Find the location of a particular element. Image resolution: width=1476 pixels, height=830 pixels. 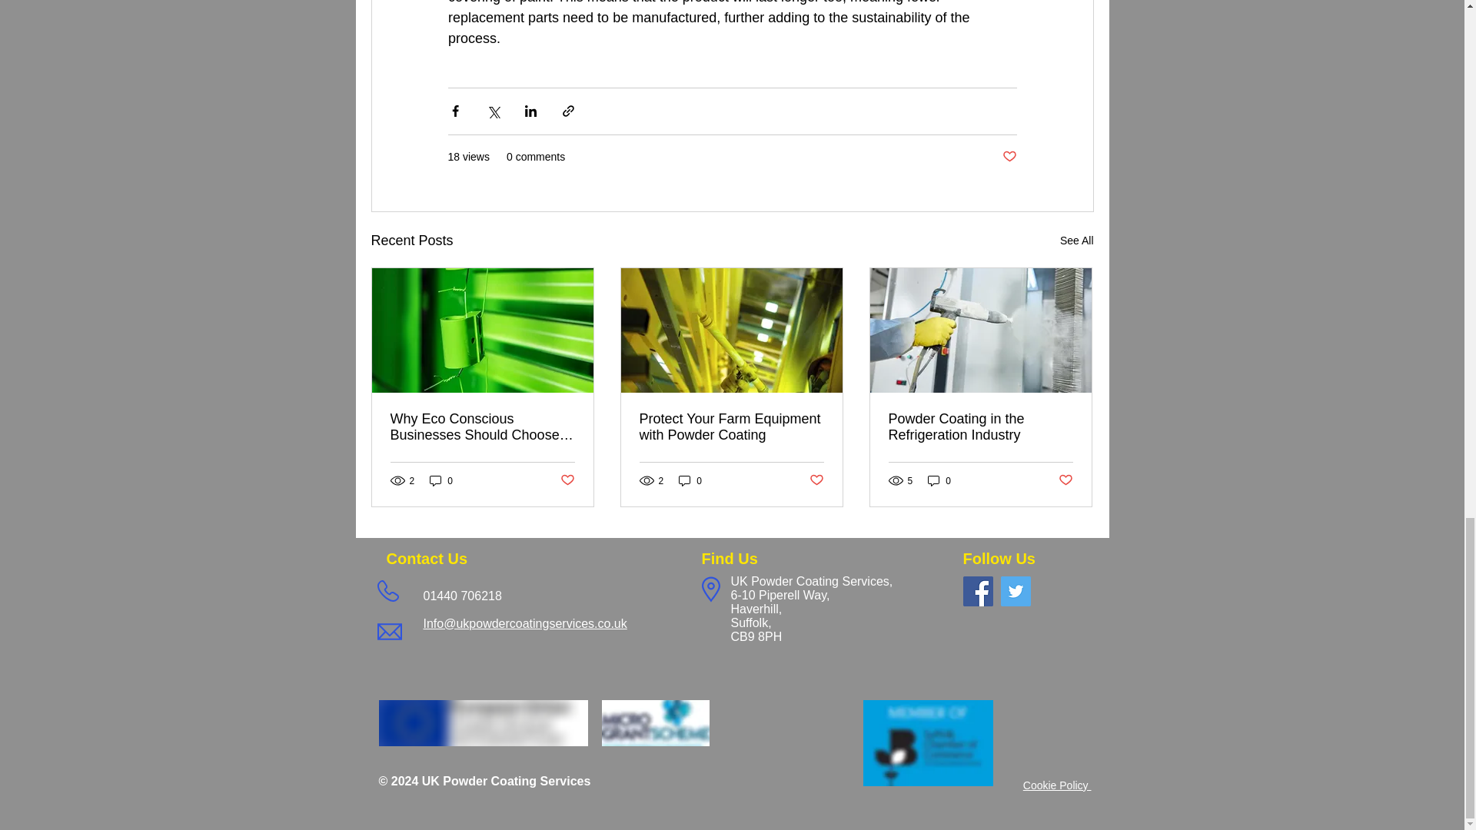

Post not marked as liked is located at coordinates (1009, 157).